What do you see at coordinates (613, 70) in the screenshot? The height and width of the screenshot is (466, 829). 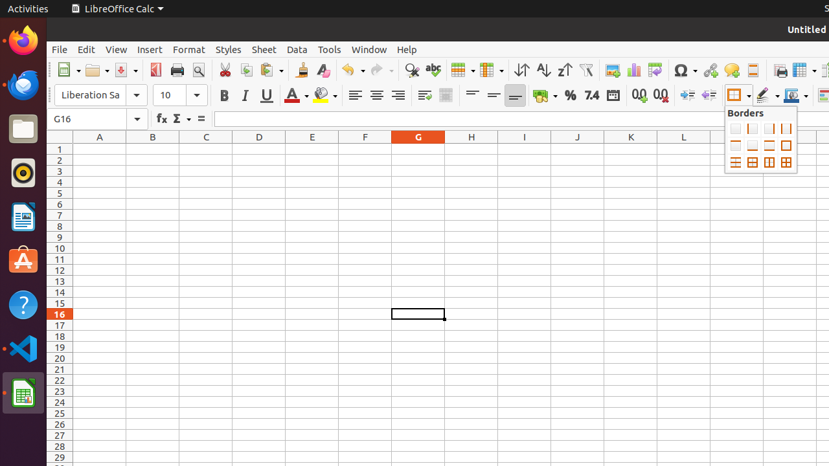 I see `Image` at bounding box center [613, 70].